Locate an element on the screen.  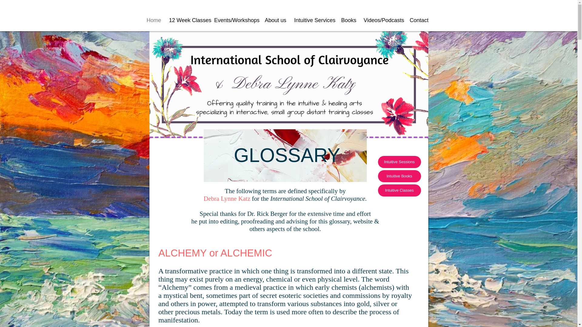
Home is located at coordinates (153, 20).